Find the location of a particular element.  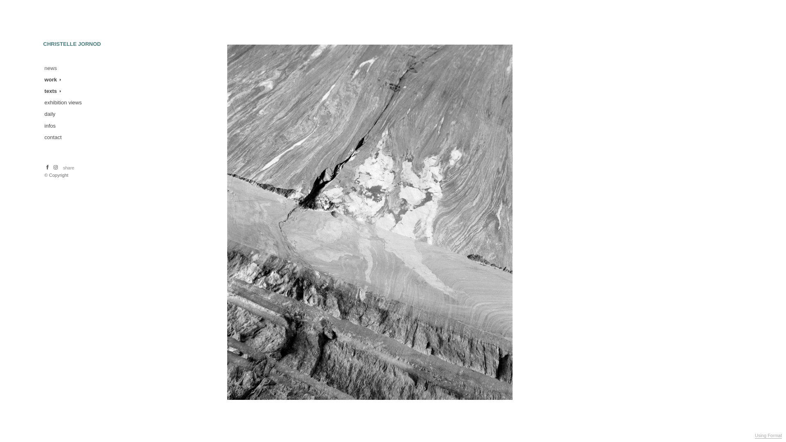

news is located at coordinates (51, 68).